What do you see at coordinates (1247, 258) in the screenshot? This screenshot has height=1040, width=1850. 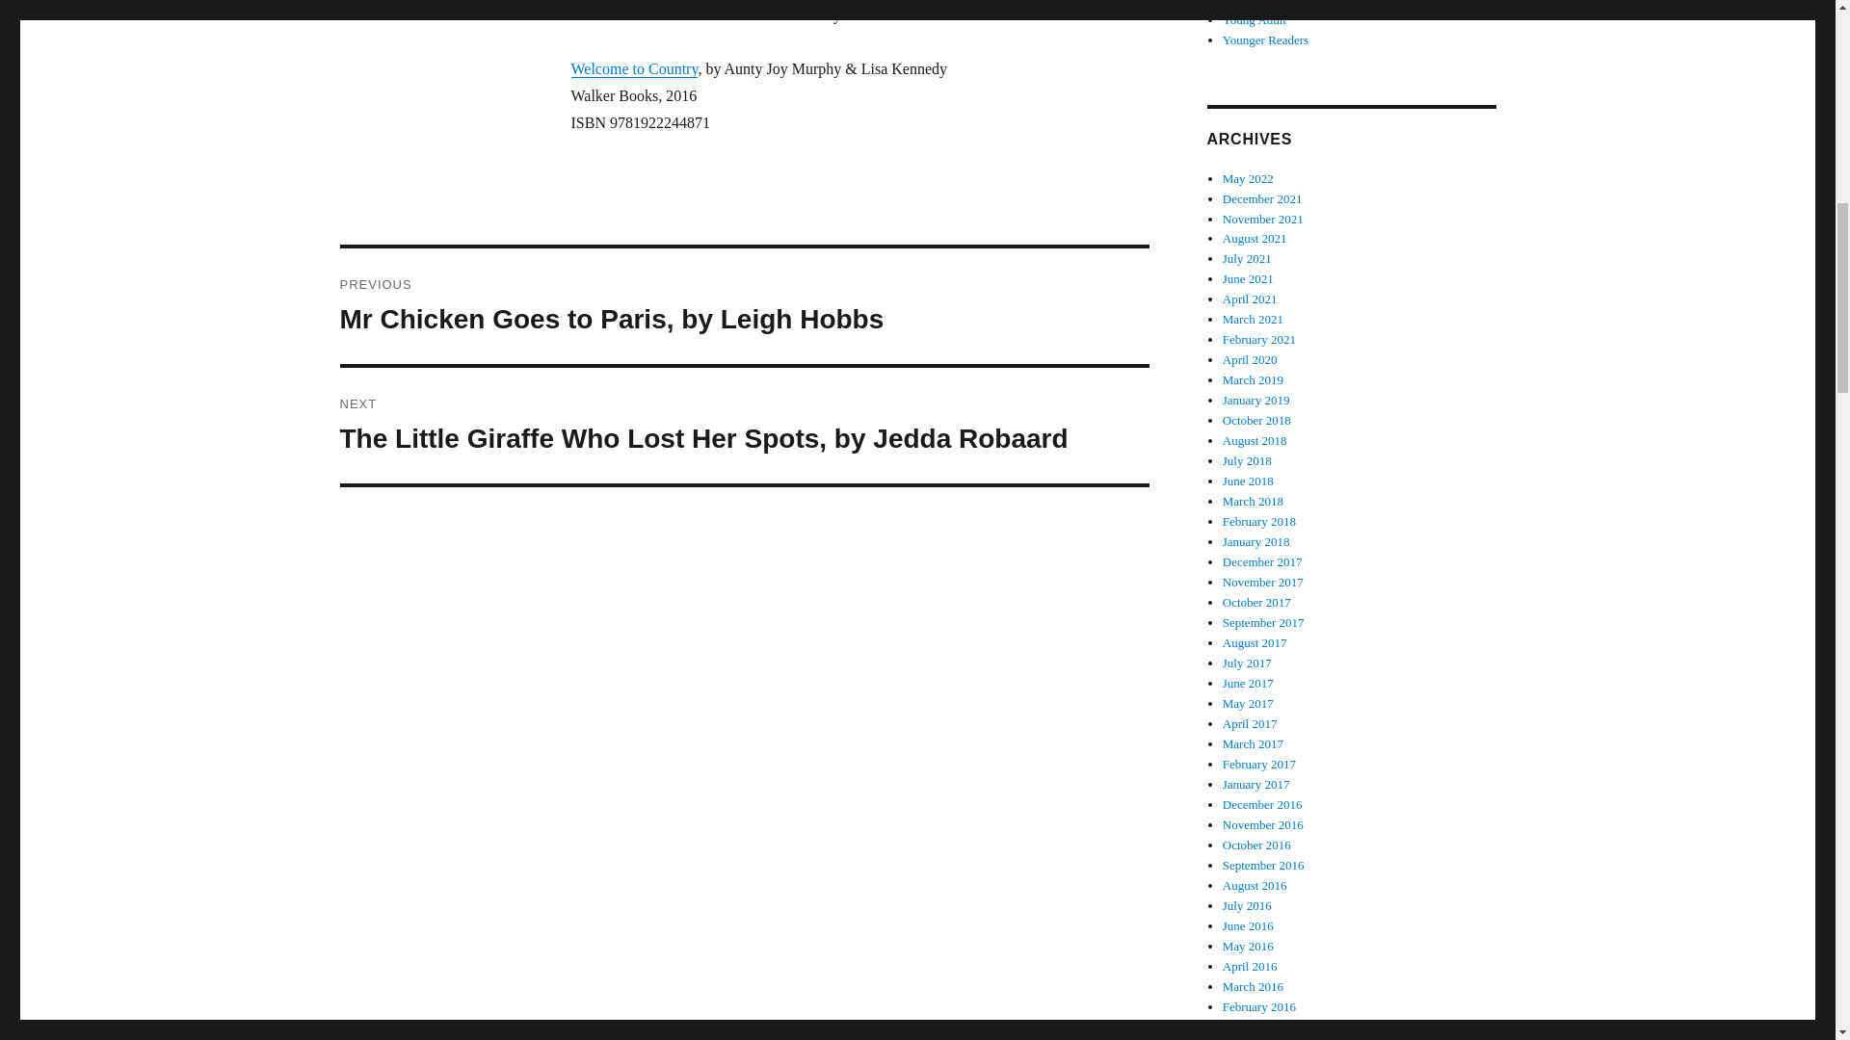 I see `July 2021` at bounding box center [1247, 258].